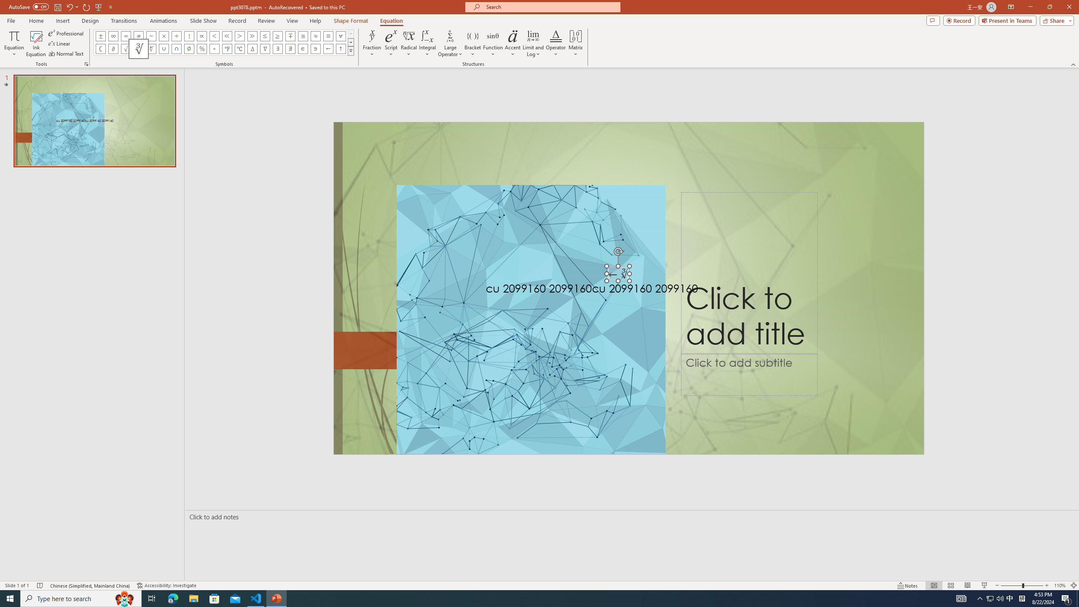 Image resolution: width=1079 pixels, height=607 pixels. Describe the element at coordinates (391, 43) in the screenshot. I see `Script` at that location.